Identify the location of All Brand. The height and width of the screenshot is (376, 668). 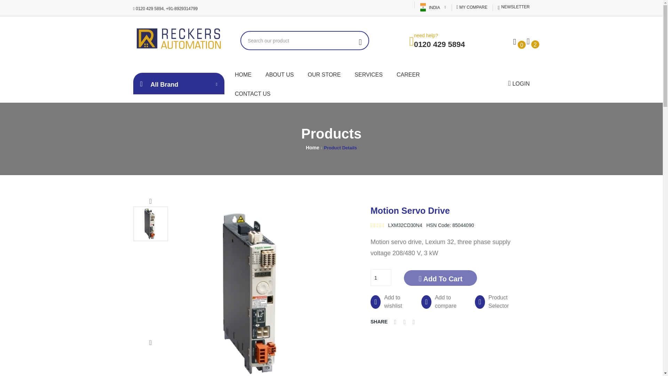
(179, 84).